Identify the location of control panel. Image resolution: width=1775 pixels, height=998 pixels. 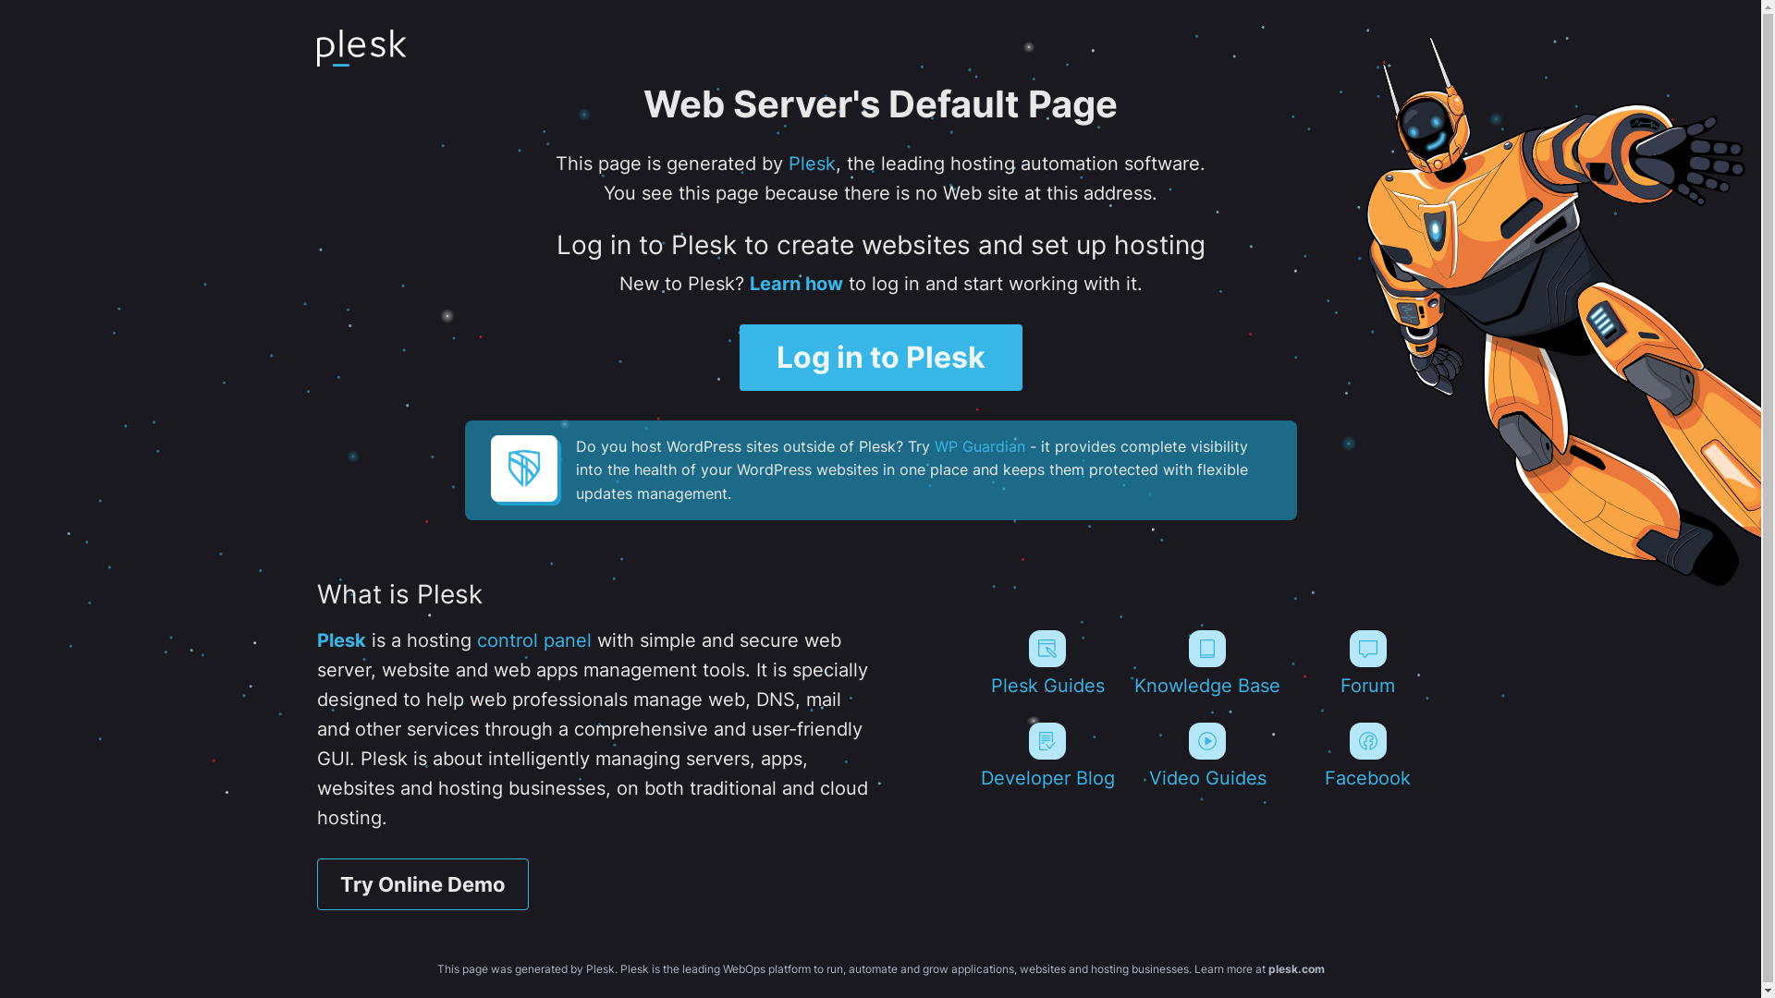
(534, 640).